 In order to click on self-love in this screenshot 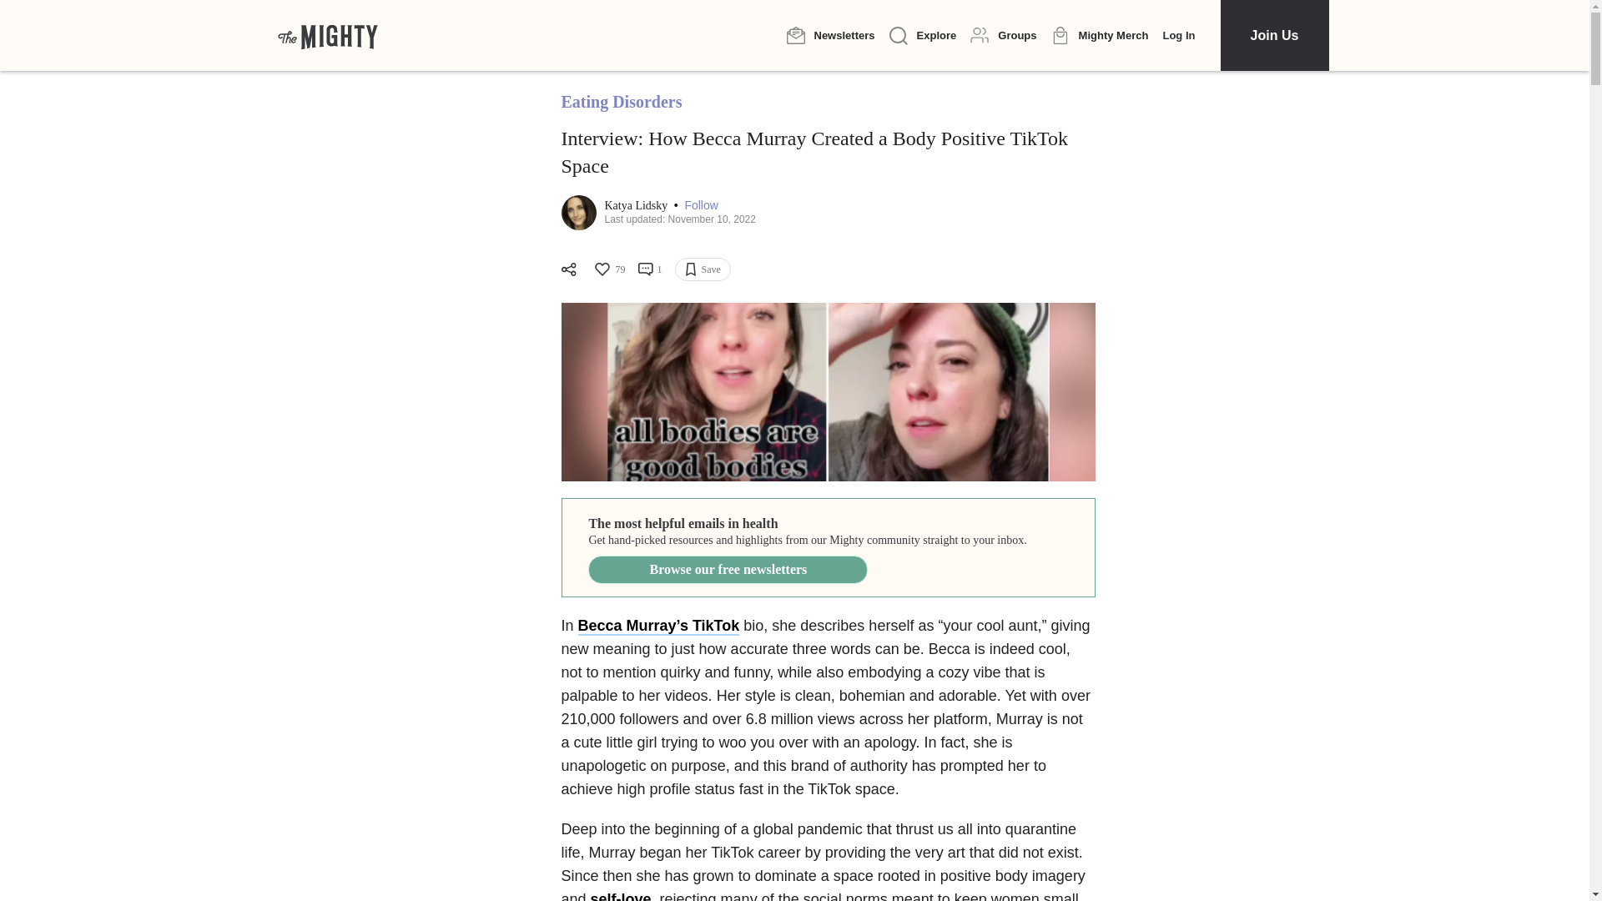, I will do `click(621, 896)`.